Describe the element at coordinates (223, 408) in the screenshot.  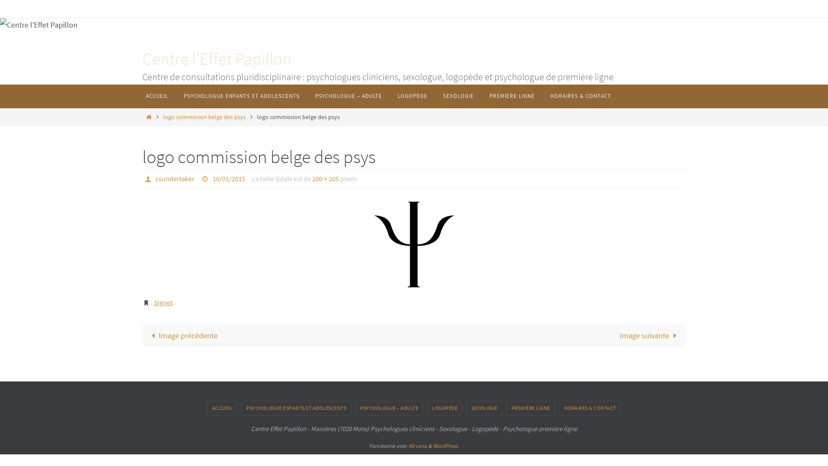
I see `ACCUEIL` at that location.